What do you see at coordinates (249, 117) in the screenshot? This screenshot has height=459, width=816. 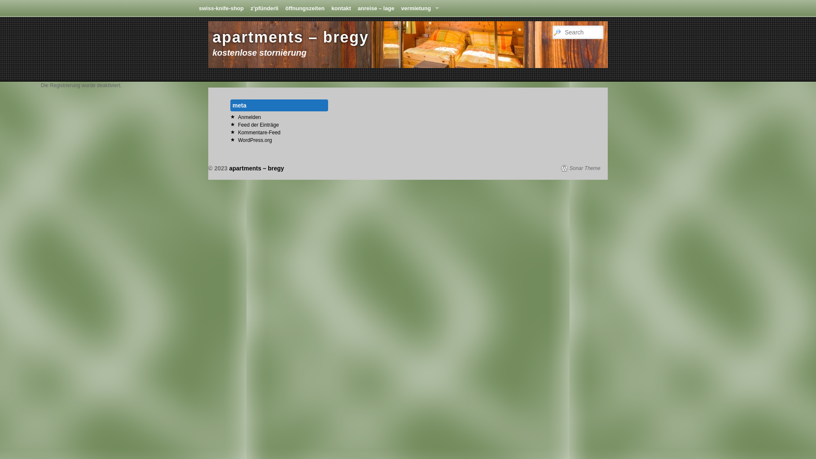 I see `Anmelden` at bounding box center [249, 117].